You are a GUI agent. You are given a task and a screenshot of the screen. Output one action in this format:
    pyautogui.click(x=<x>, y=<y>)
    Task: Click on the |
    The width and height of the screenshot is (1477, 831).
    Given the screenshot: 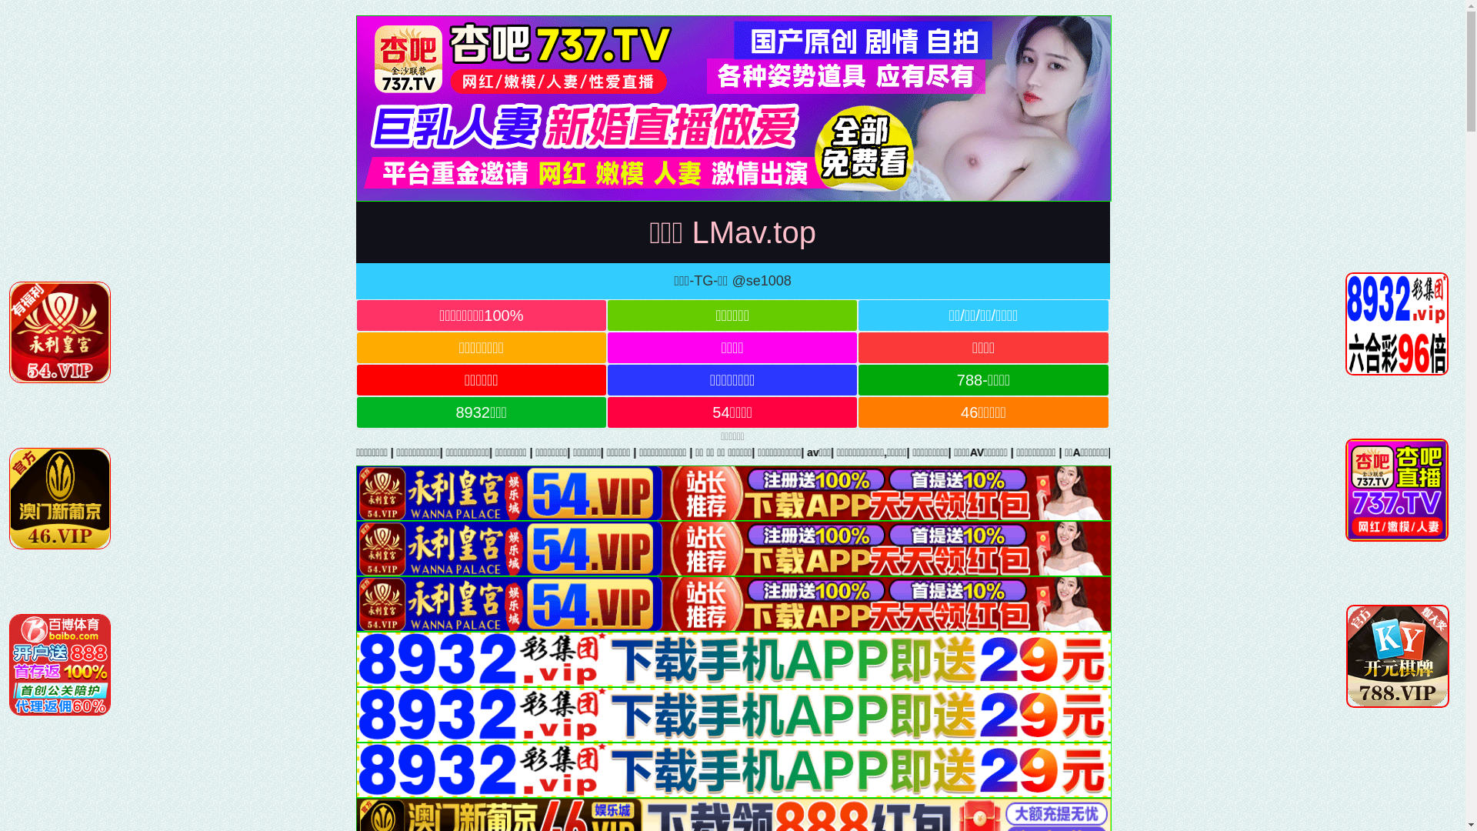 What is the action you would take?
    pyautogui.click(x=1206, y=452)
    